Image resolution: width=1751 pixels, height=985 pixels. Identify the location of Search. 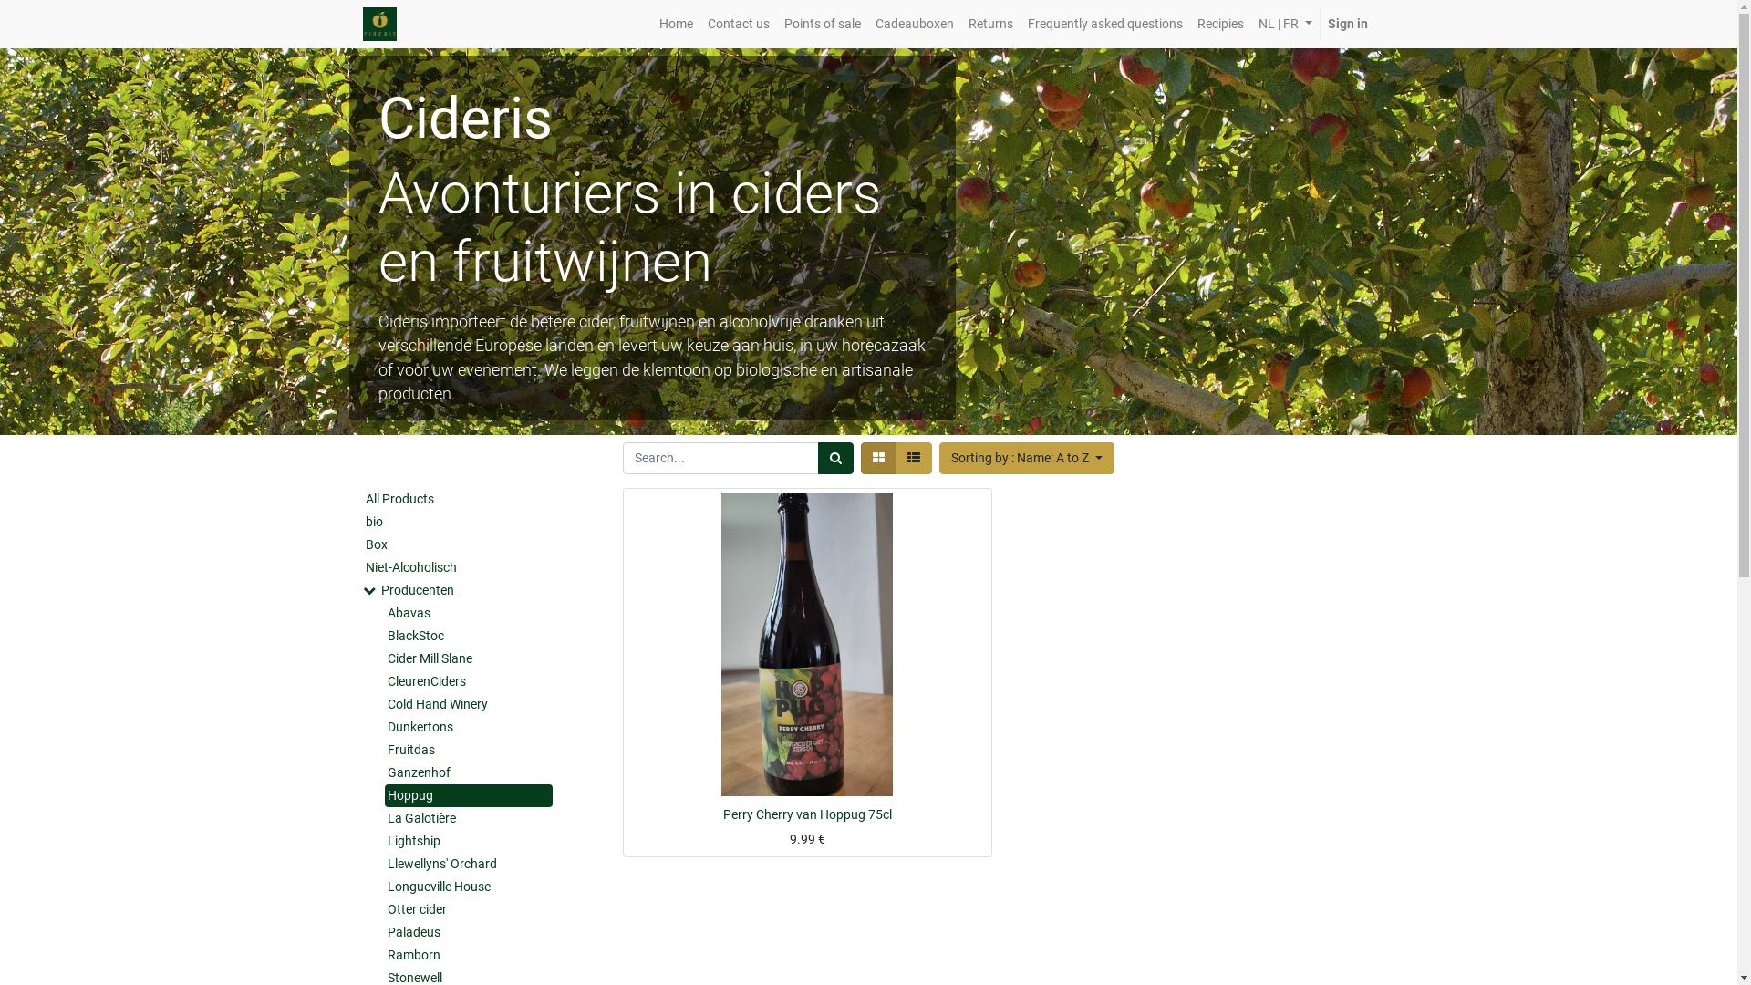
(835, 458).